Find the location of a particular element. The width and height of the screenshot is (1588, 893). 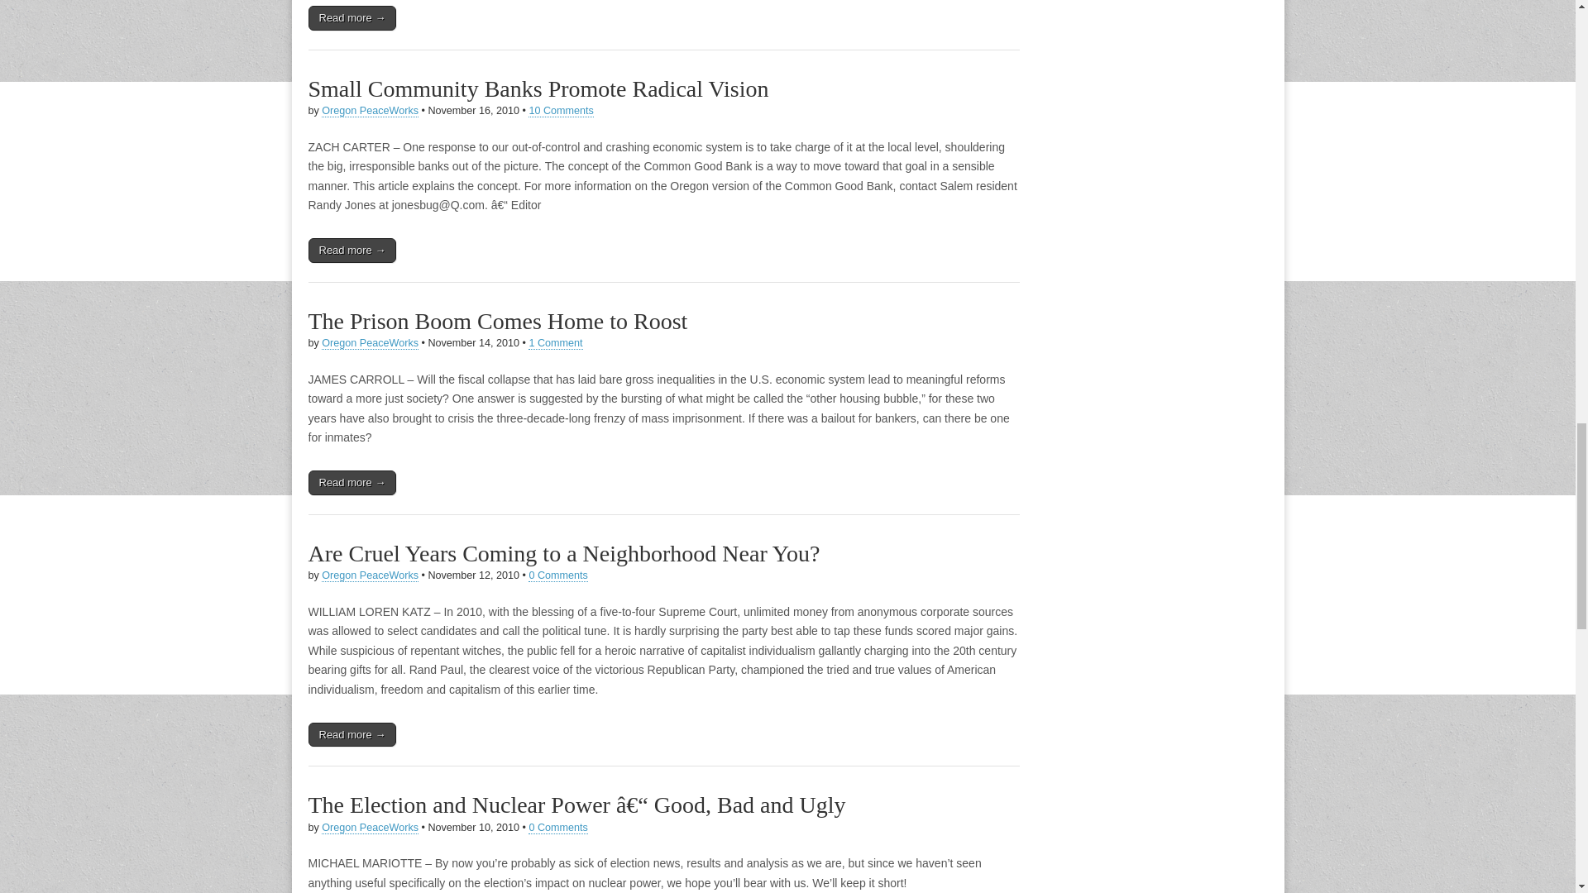

Posts by Oregon PeaceWorks is located at coordinates (371, 111).